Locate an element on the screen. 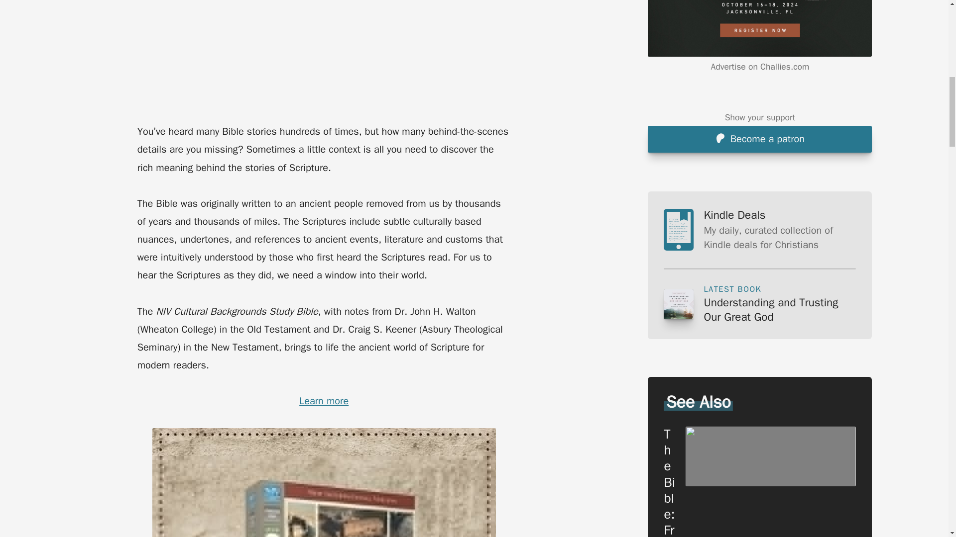  Learn more is located at coordinates (324, 401).